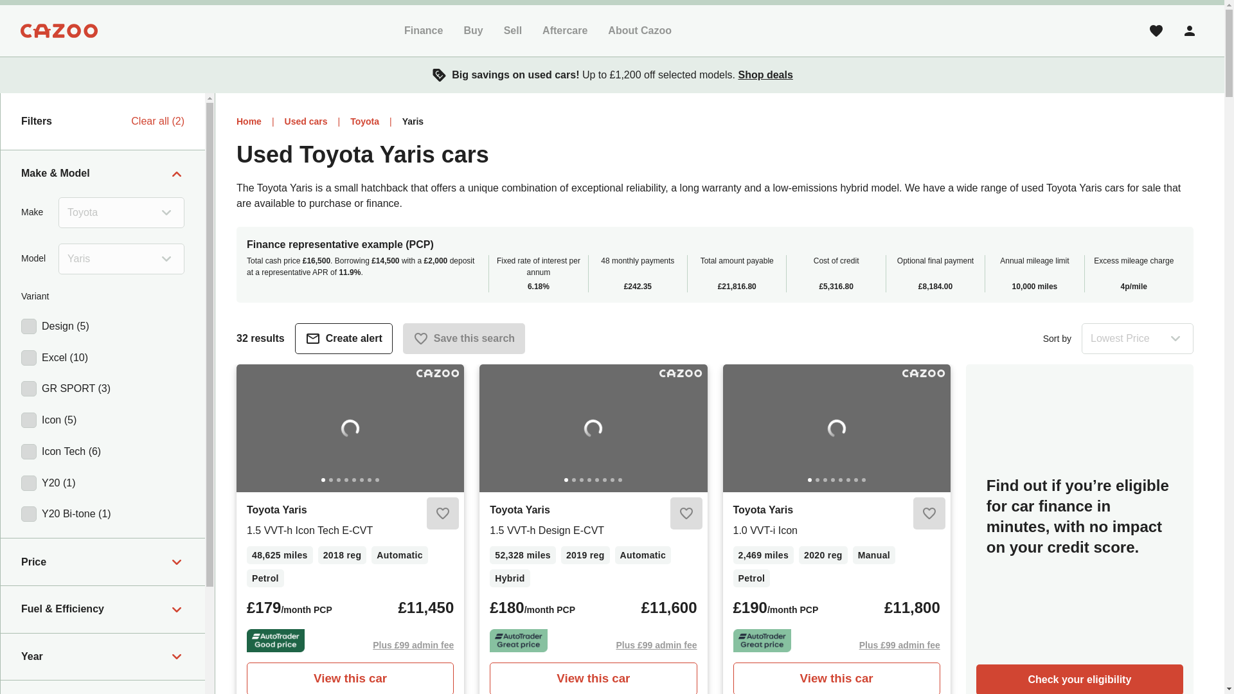 The image size is (1234, 694). What do you see at coordinates (1156, 31) in the screenshot?
I see `Saved` at bounding box center [1156, 31].